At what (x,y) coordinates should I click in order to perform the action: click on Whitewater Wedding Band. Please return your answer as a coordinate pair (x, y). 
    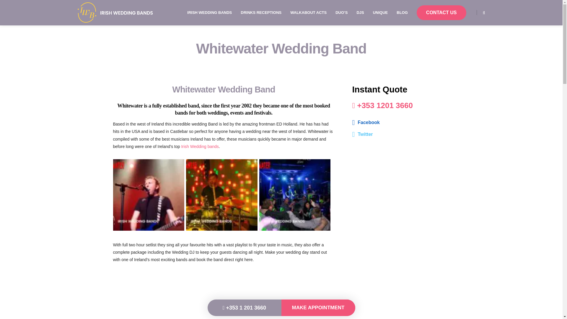
    Looking at the image, I should click on (149, 195).